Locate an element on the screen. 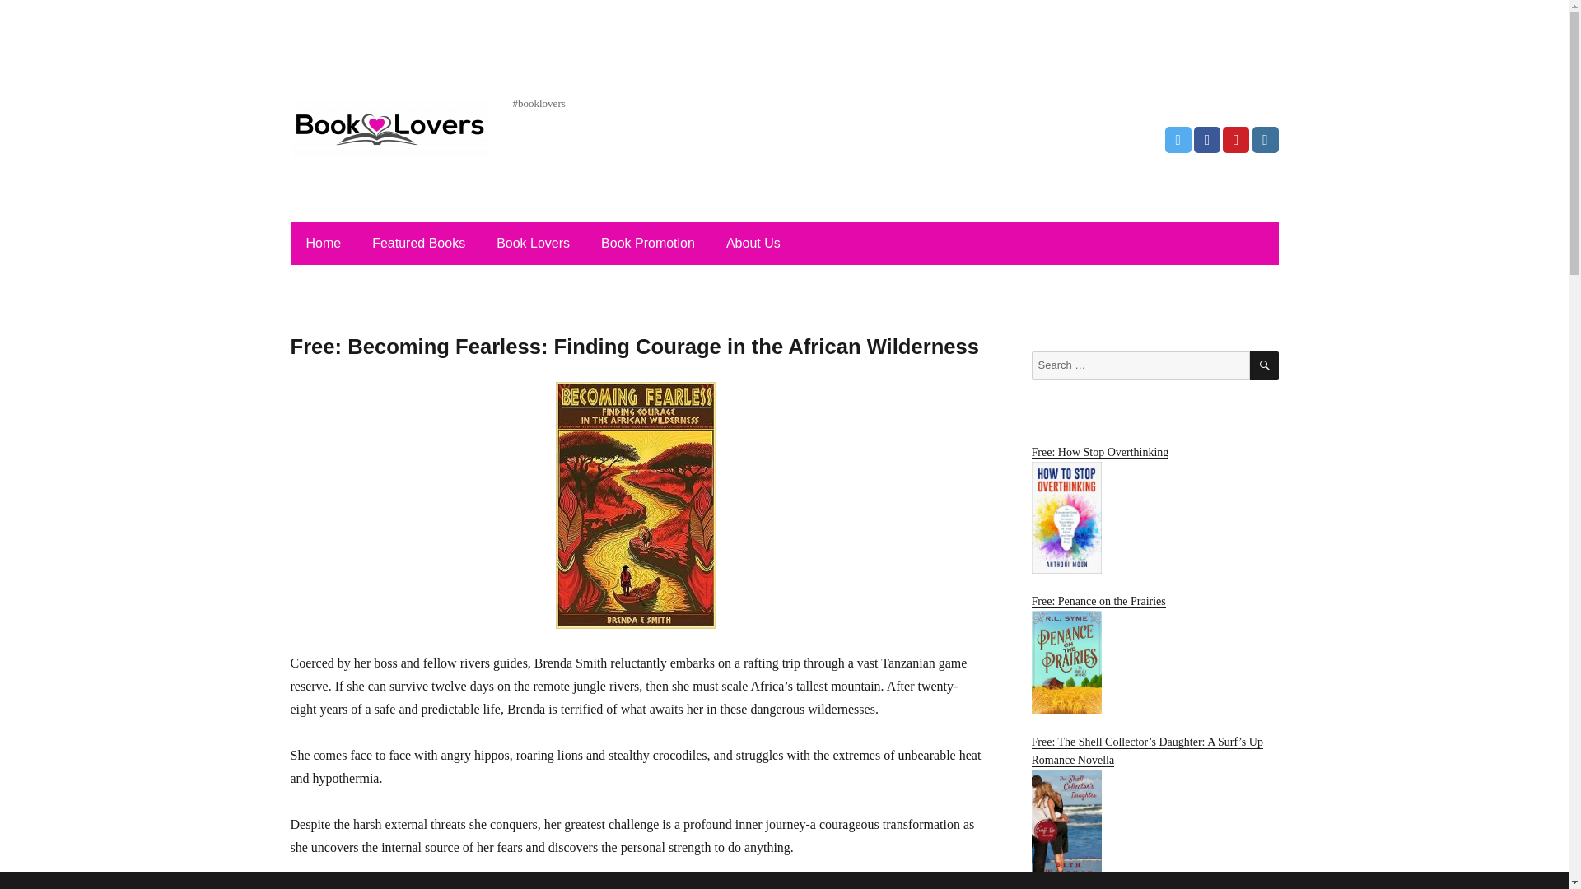 Image resolution: width=1581 pixels, height=889 pixels. Facebook is located at coordinates (1207, 140).